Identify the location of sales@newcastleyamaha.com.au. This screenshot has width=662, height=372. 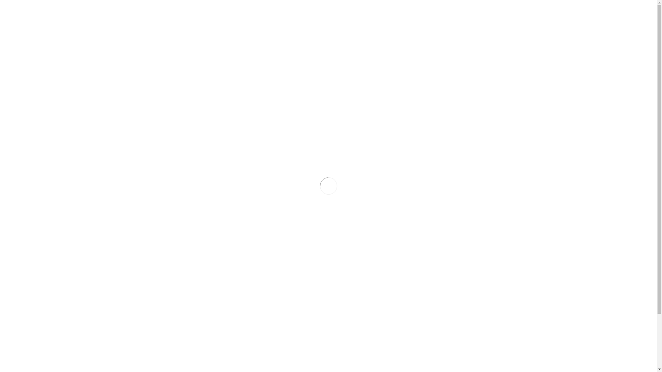
(202, 11).